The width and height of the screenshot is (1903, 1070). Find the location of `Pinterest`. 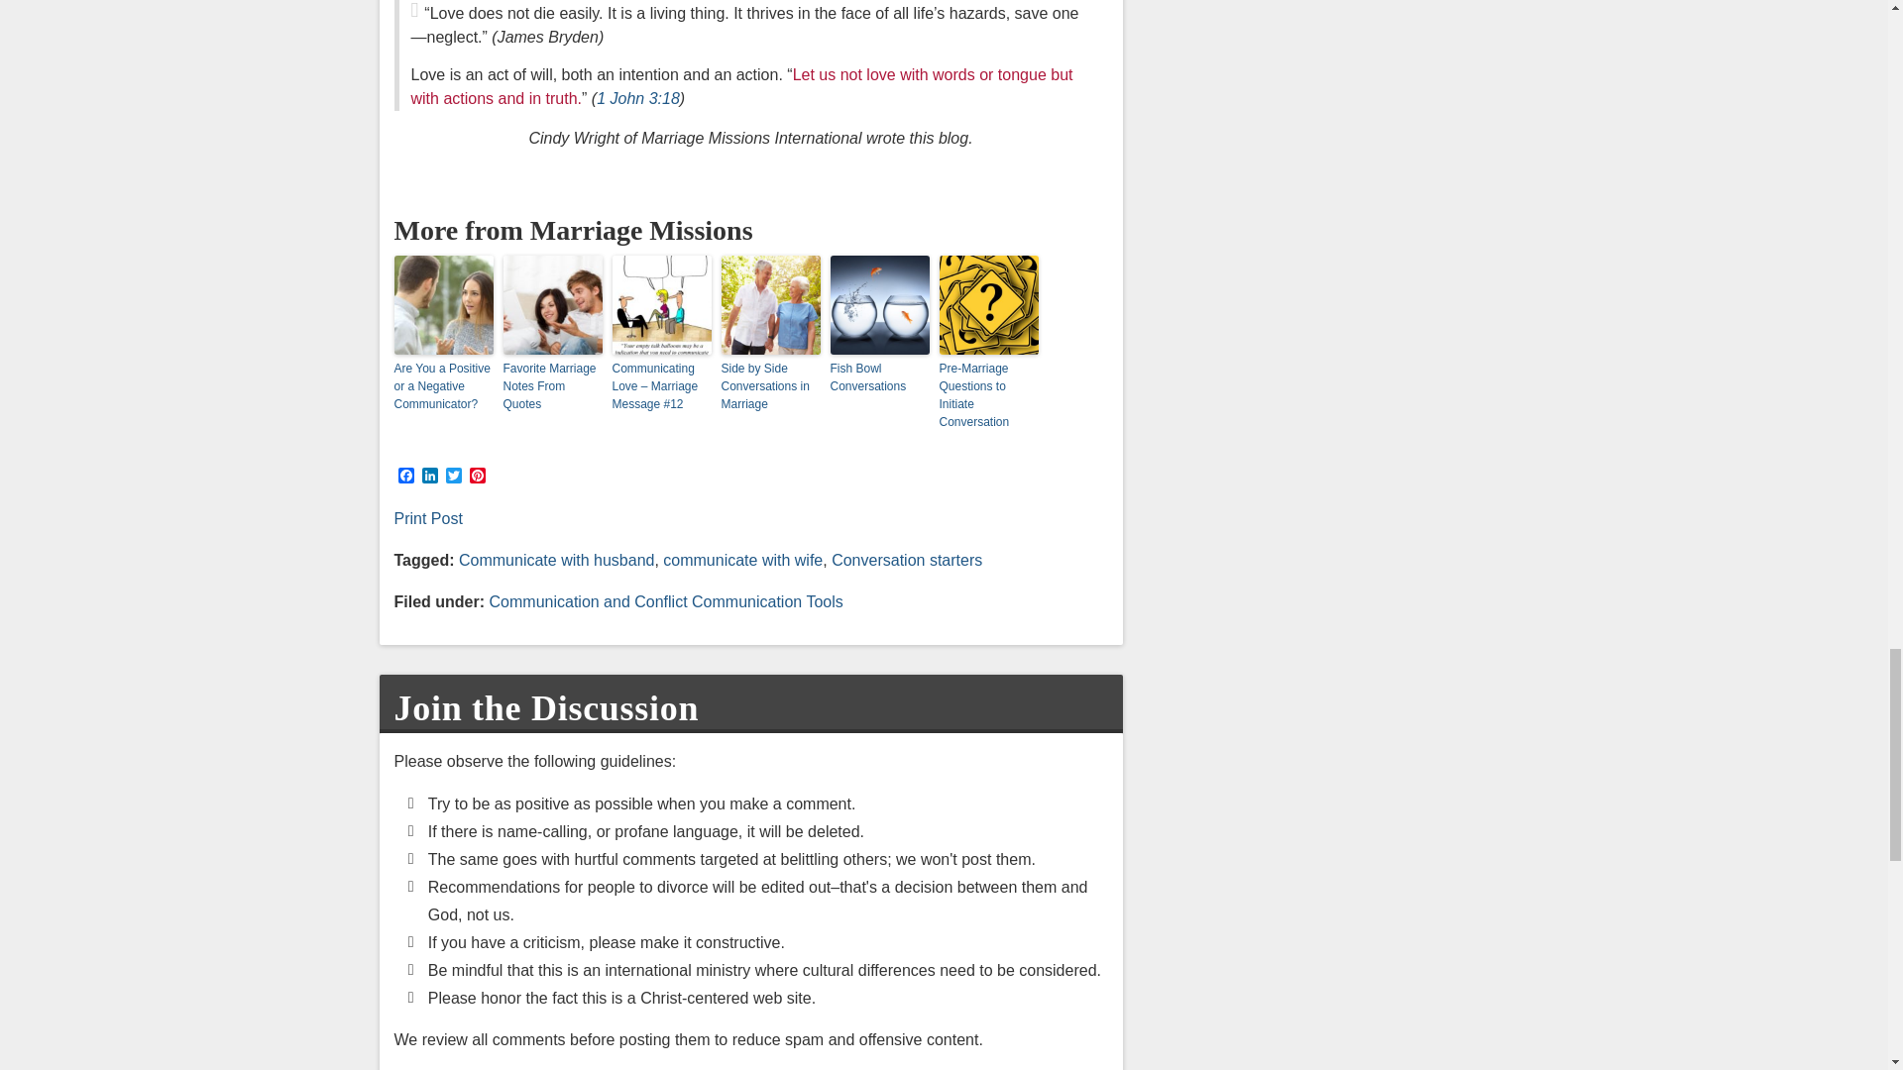

Pinterest is located at coordinates (478, 477).